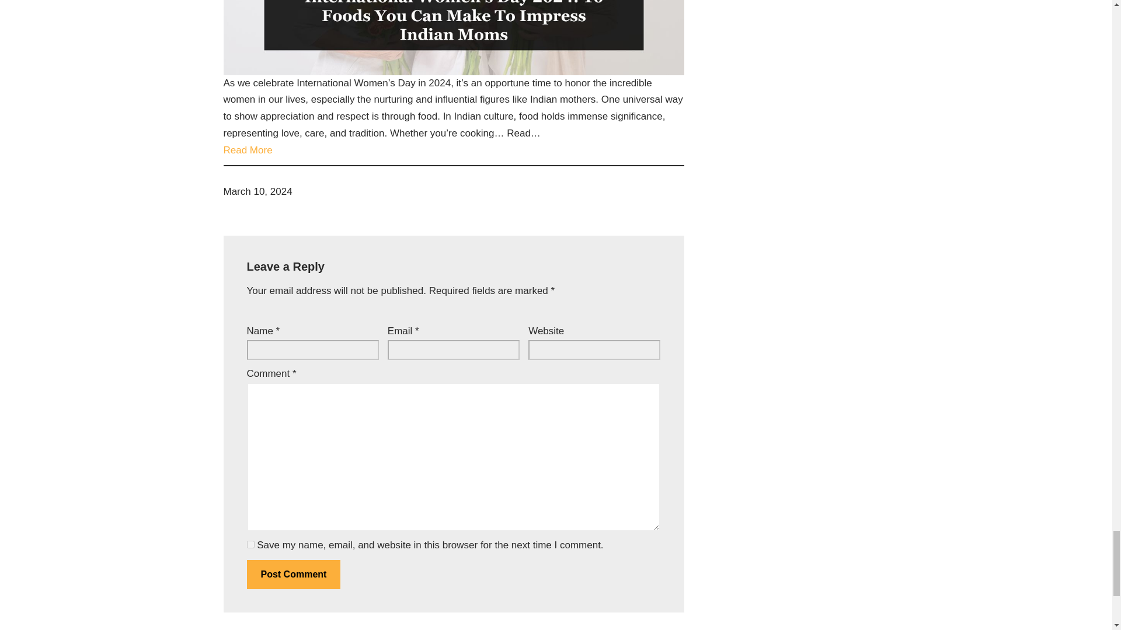 The width and height of the screenshot is (1121, 630). What do you see at coordinates (293, 574) in the screenshot?
I see `Post Comment` at bounding box center [293, 574].